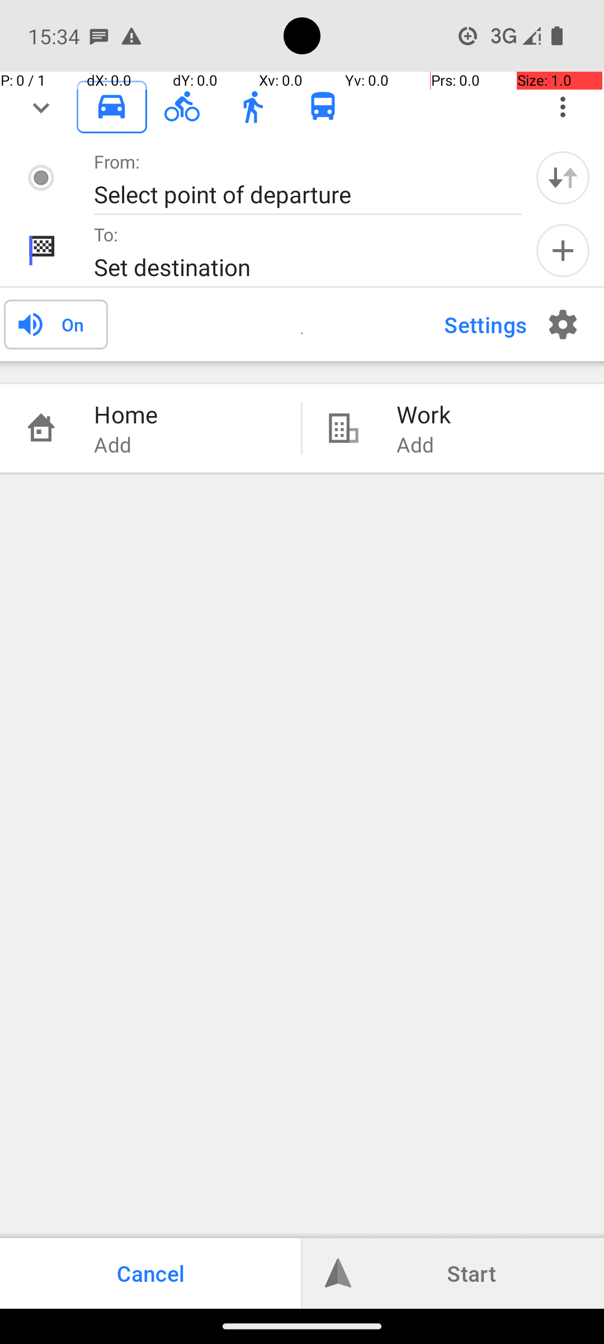  What do you see at coordinates (73, 324) in the screenshot?
I see `On` at bounding box center [73, 324].